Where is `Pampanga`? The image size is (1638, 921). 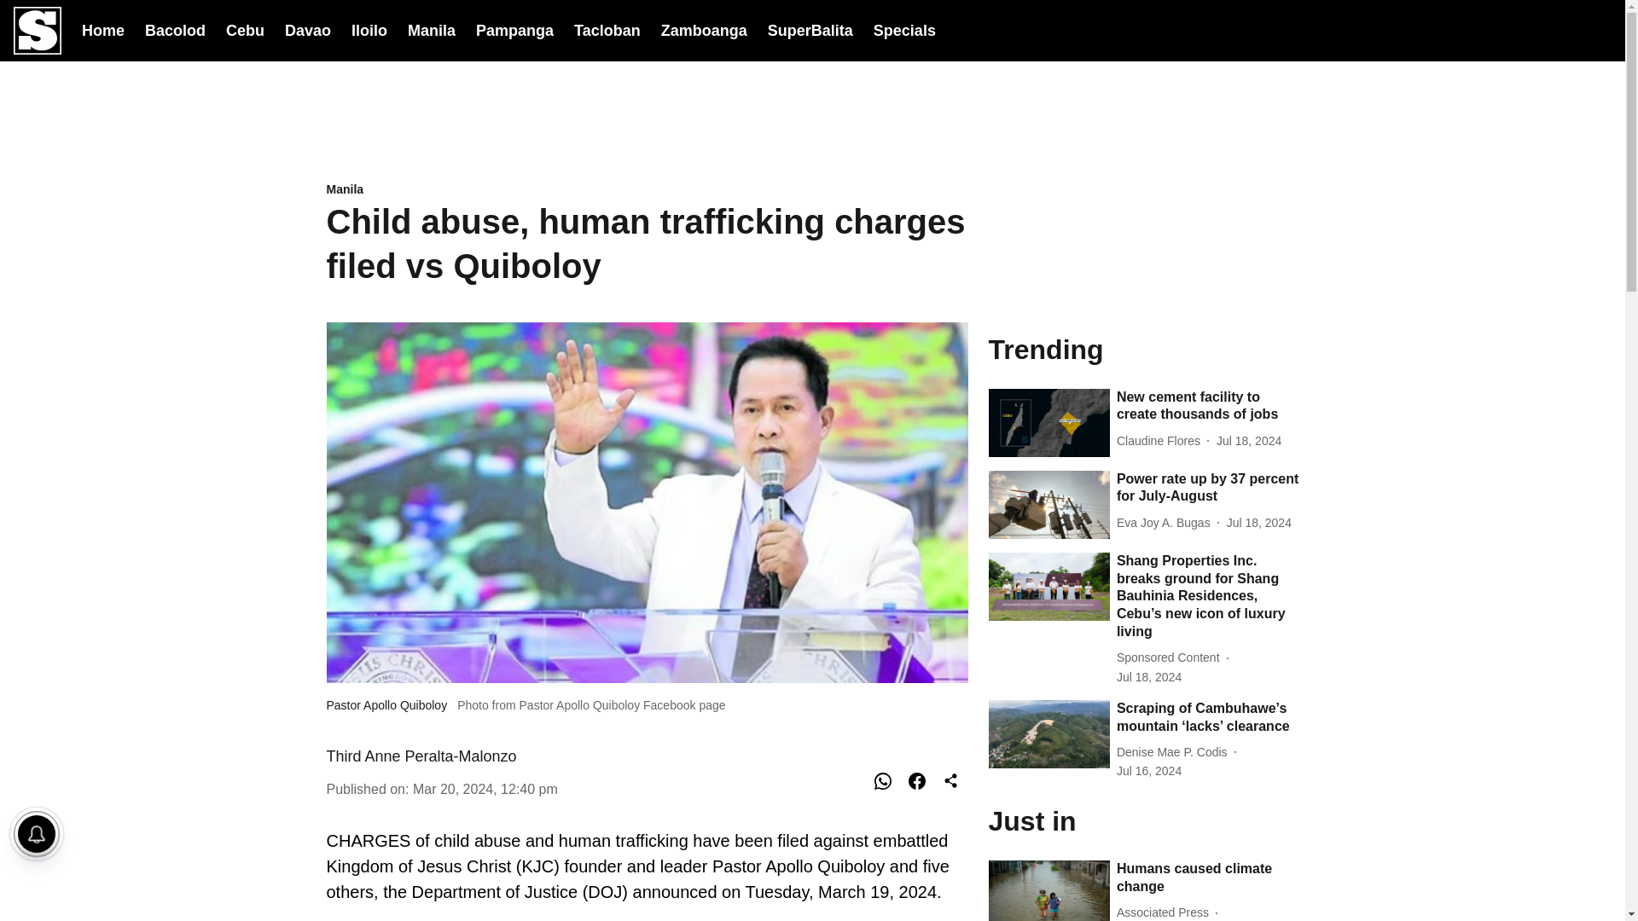
Pampanga is located at coordinates (514, 29).